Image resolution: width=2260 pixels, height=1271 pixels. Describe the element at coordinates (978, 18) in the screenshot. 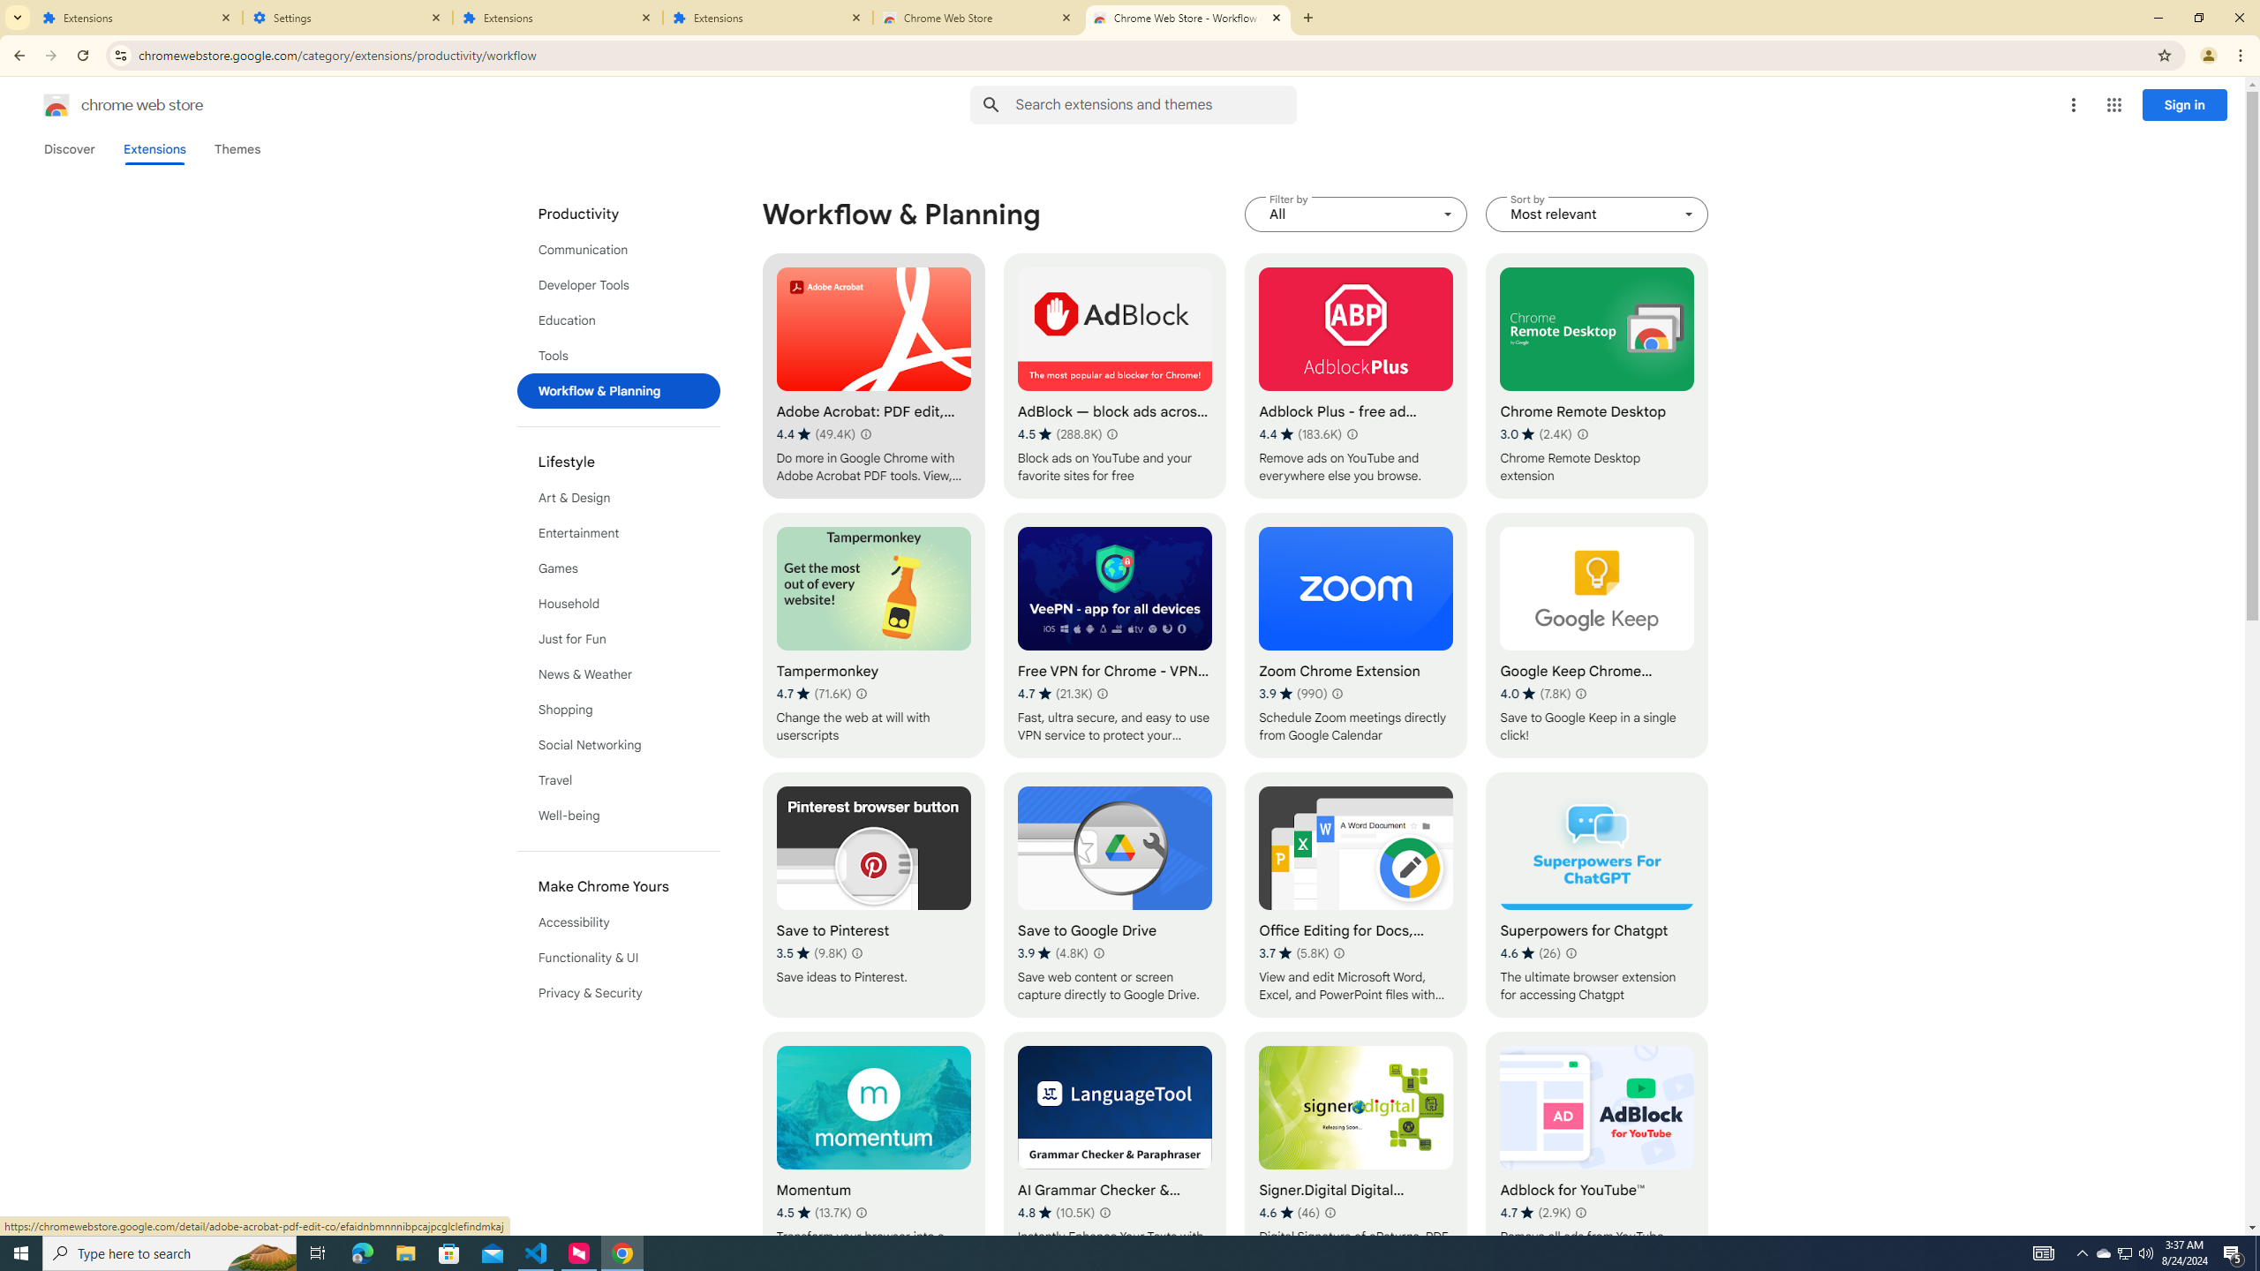

I see `Chrome Web Store` at that location.